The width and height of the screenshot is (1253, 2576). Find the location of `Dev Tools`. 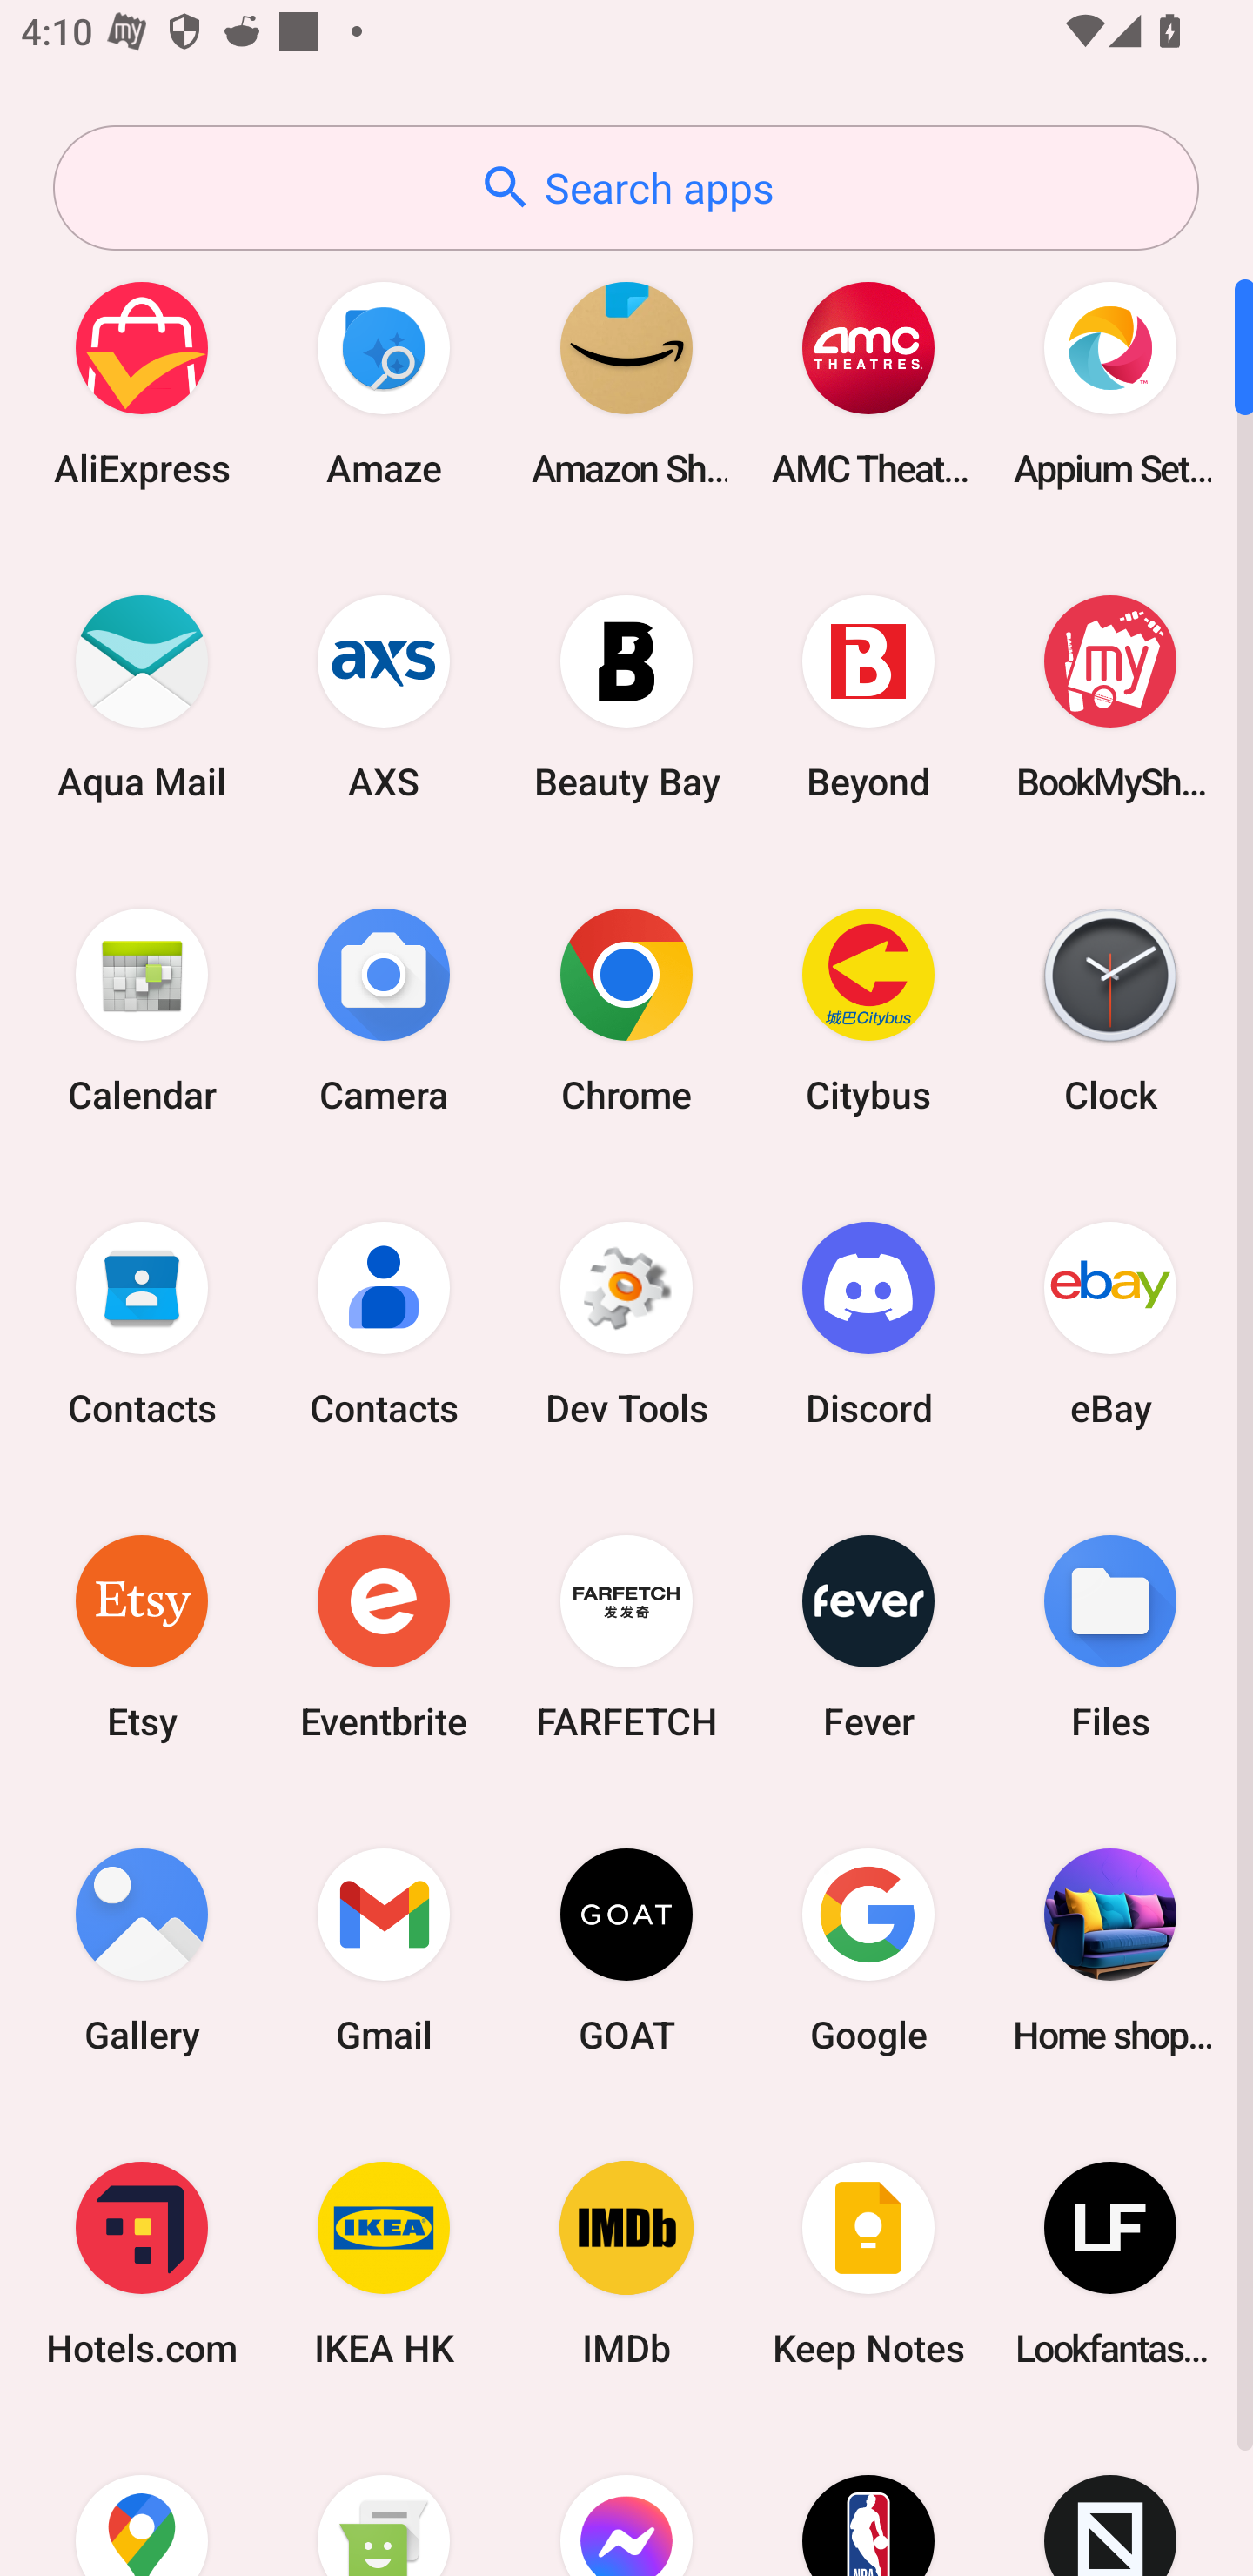

Dev Tools is located at coordinates (626, 1323).